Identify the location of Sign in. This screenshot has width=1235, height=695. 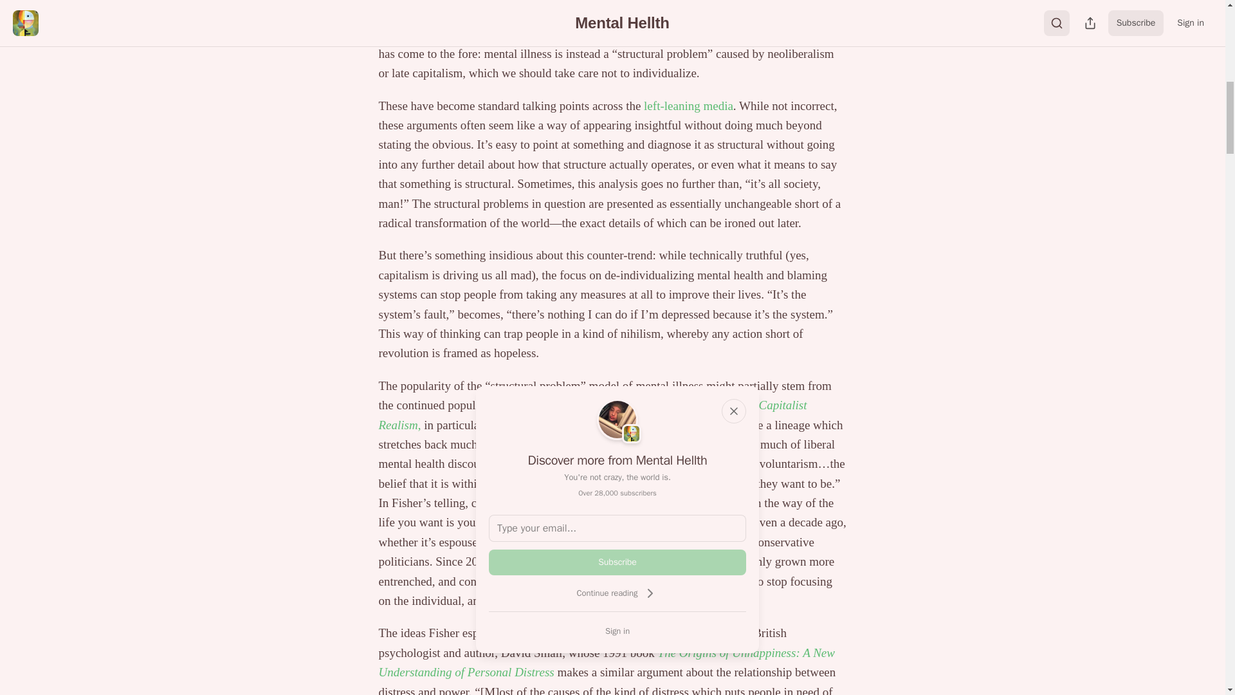
(617, 631).